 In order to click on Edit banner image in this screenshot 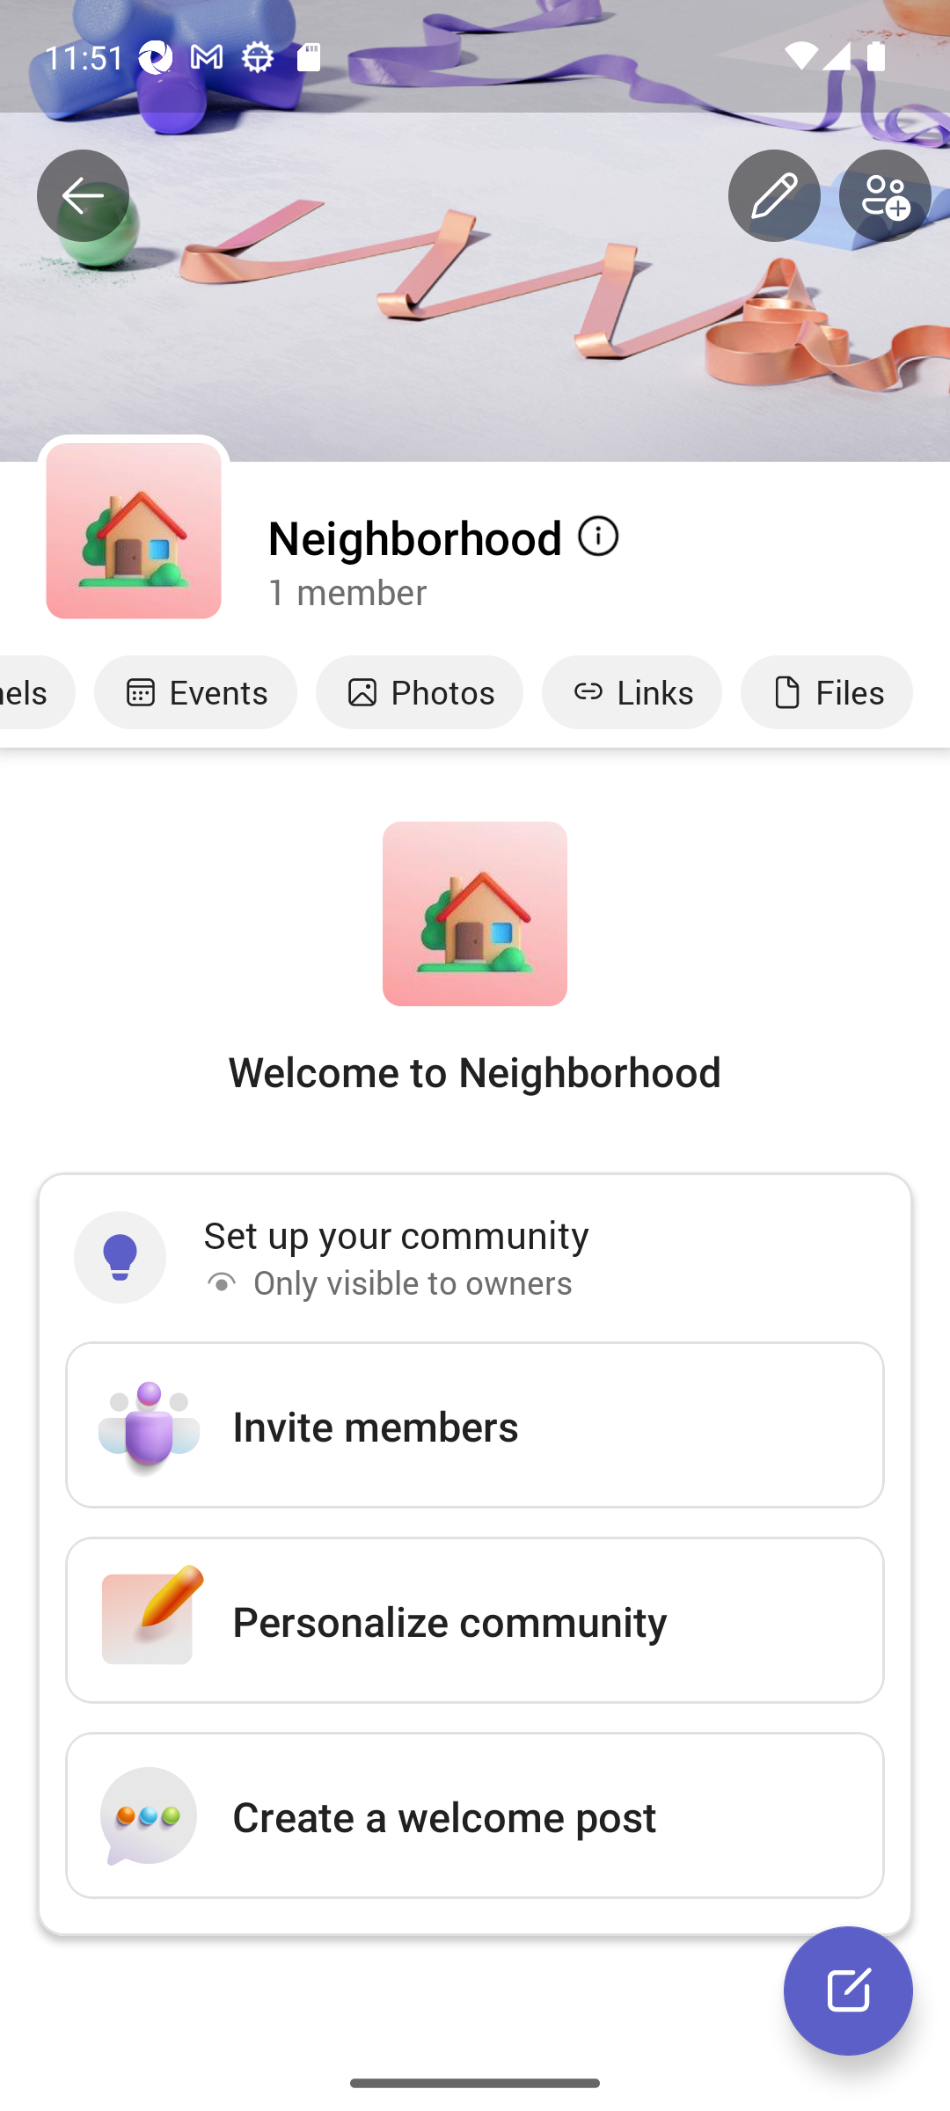, I will do `click(774, 196)`.